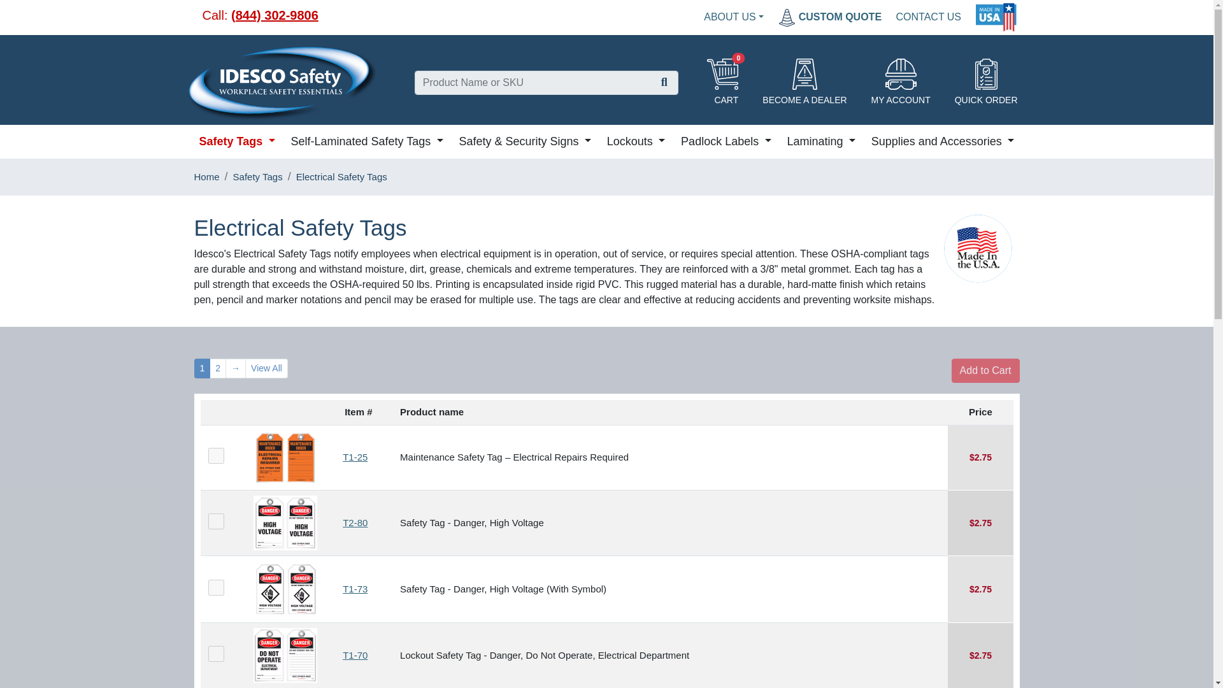 Image resolution: width=1223 pixels, height=688 pixels. What do you see at coordinates (215, 654) in the screenshot?
I see `25` at bounding box center [215, 654].